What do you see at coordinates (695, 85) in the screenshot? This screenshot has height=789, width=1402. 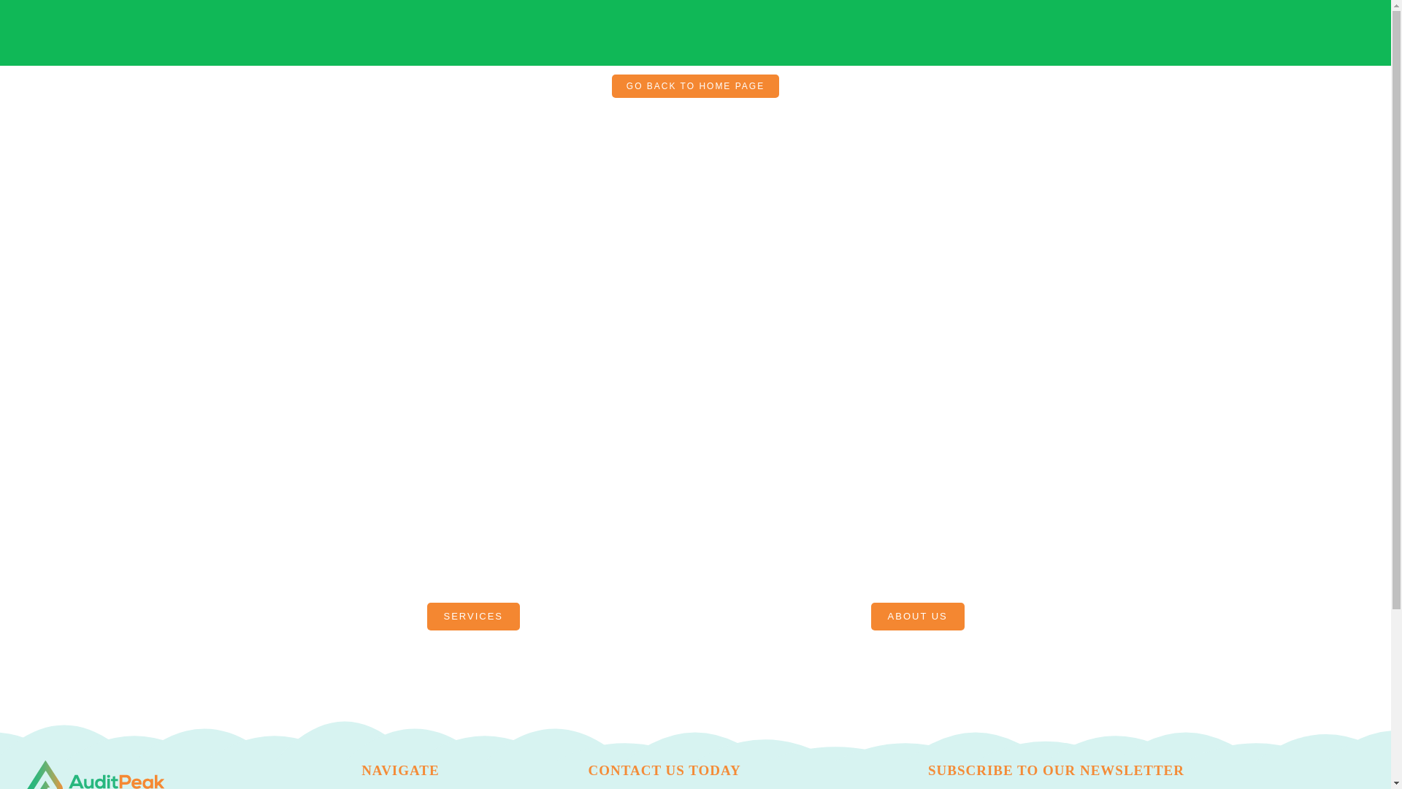 I see `GO BACK TO HOME PAGE` at bounding box center [695, 85].